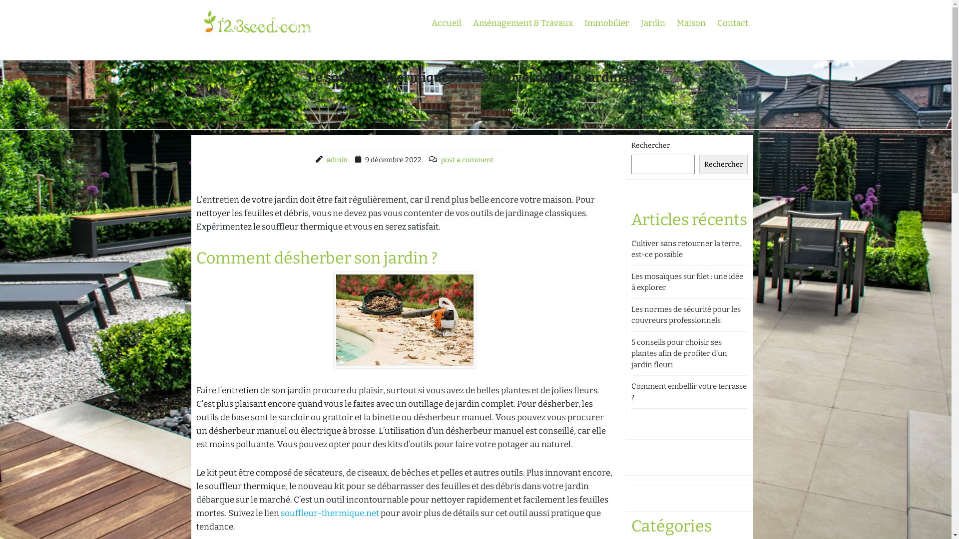 The image size is (959, 539). Describe the element at coordinates (371, 110) in the screenshot. I see `2022` at that location.